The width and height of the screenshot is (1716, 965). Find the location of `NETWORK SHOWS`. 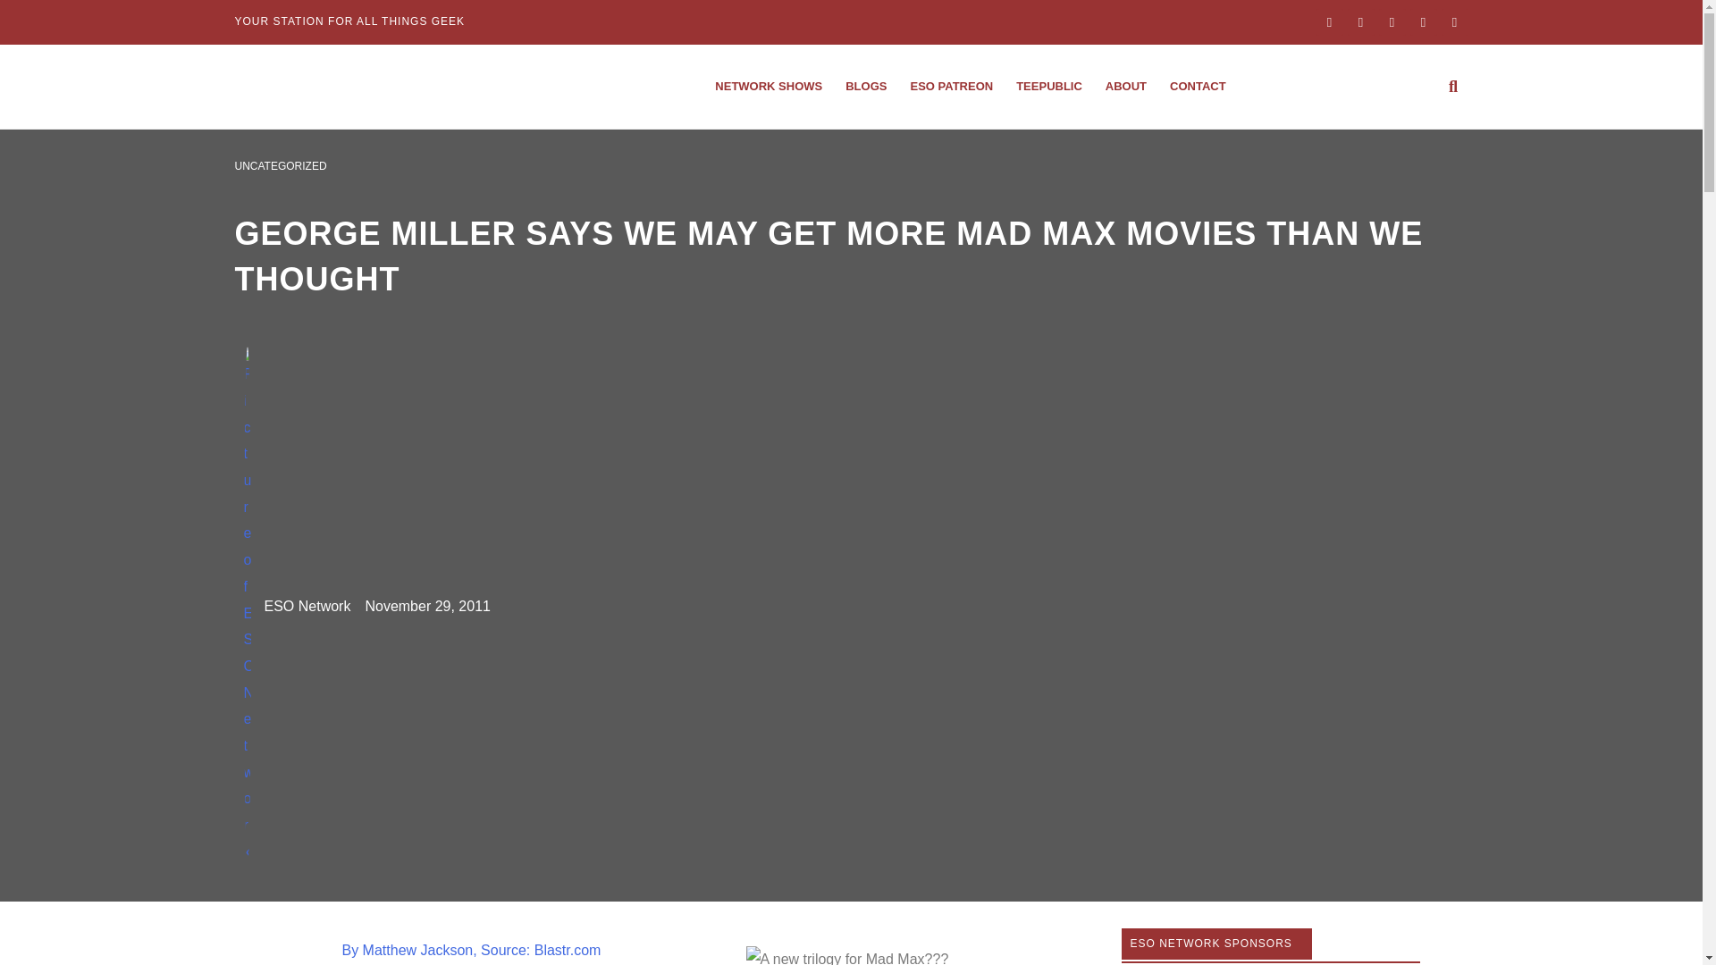

NETWORK SHOWS is located at coordinates (769, 86).